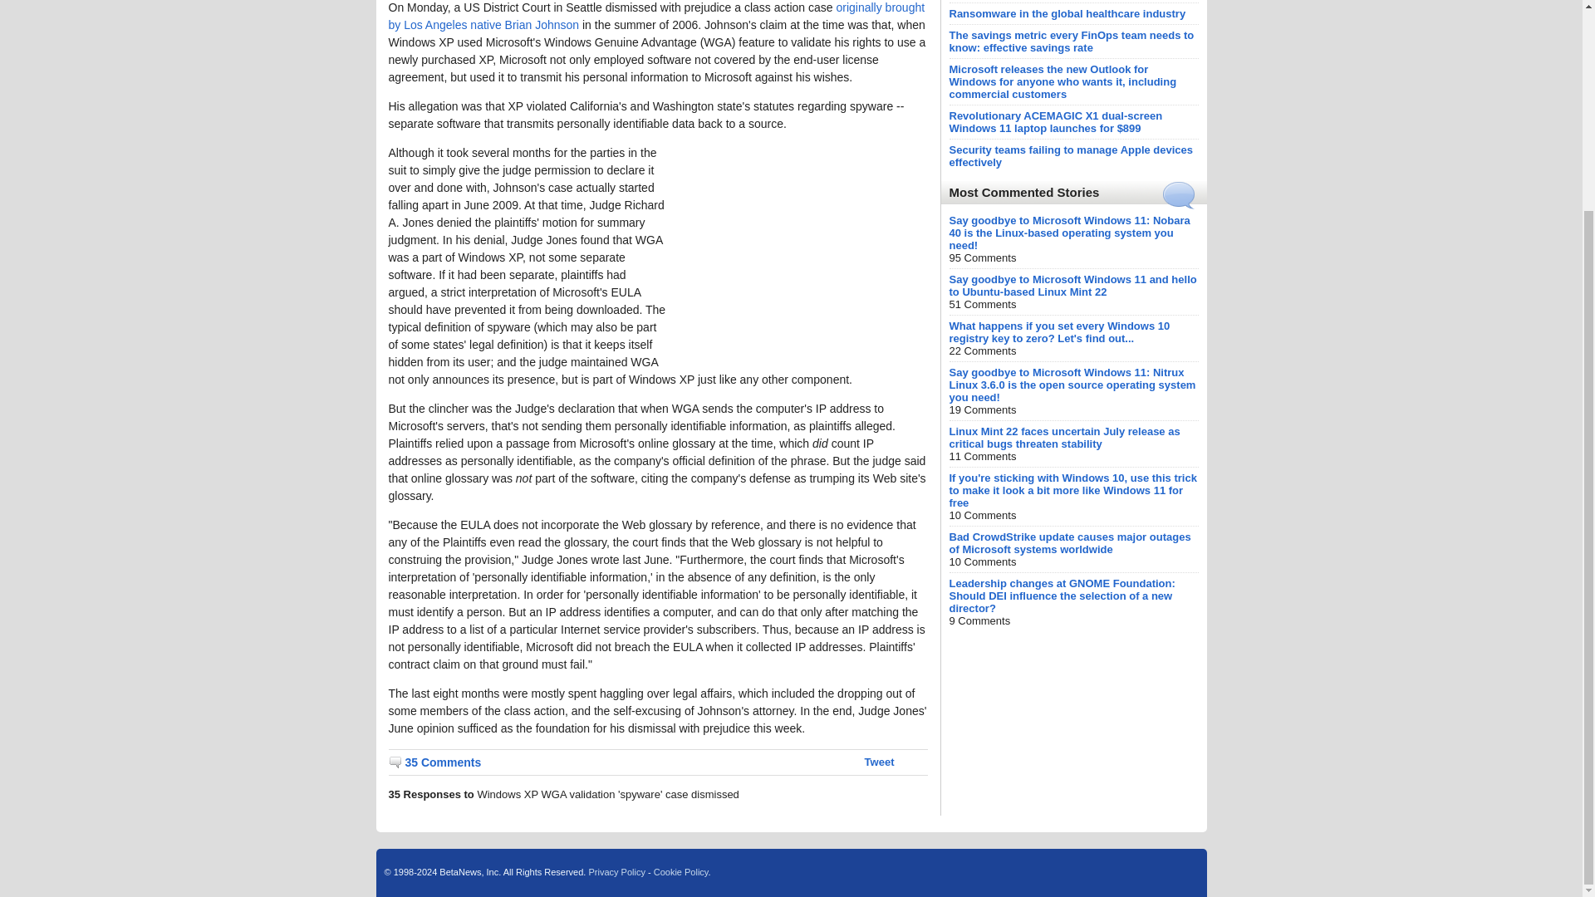  I want to click on originally brought by Los Angeles native Brian Johnson, so click(656, 16).